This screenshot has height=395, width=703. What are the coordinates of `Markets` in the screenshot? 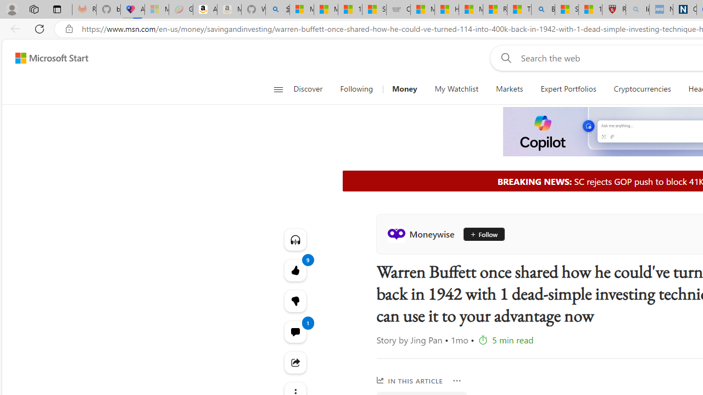 It's located at (510, 89).